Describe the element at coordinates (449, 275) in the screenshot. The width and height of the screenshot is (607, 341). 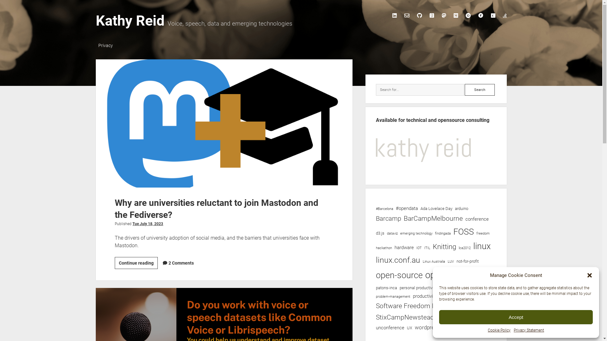
I see `opensource` at that location.